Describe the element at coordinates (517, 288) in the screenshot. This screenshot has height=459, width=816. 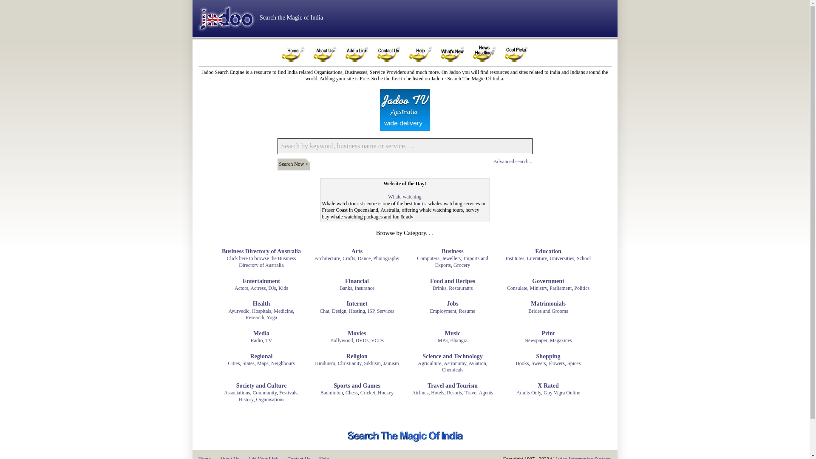
I see `Consulate` at that location.